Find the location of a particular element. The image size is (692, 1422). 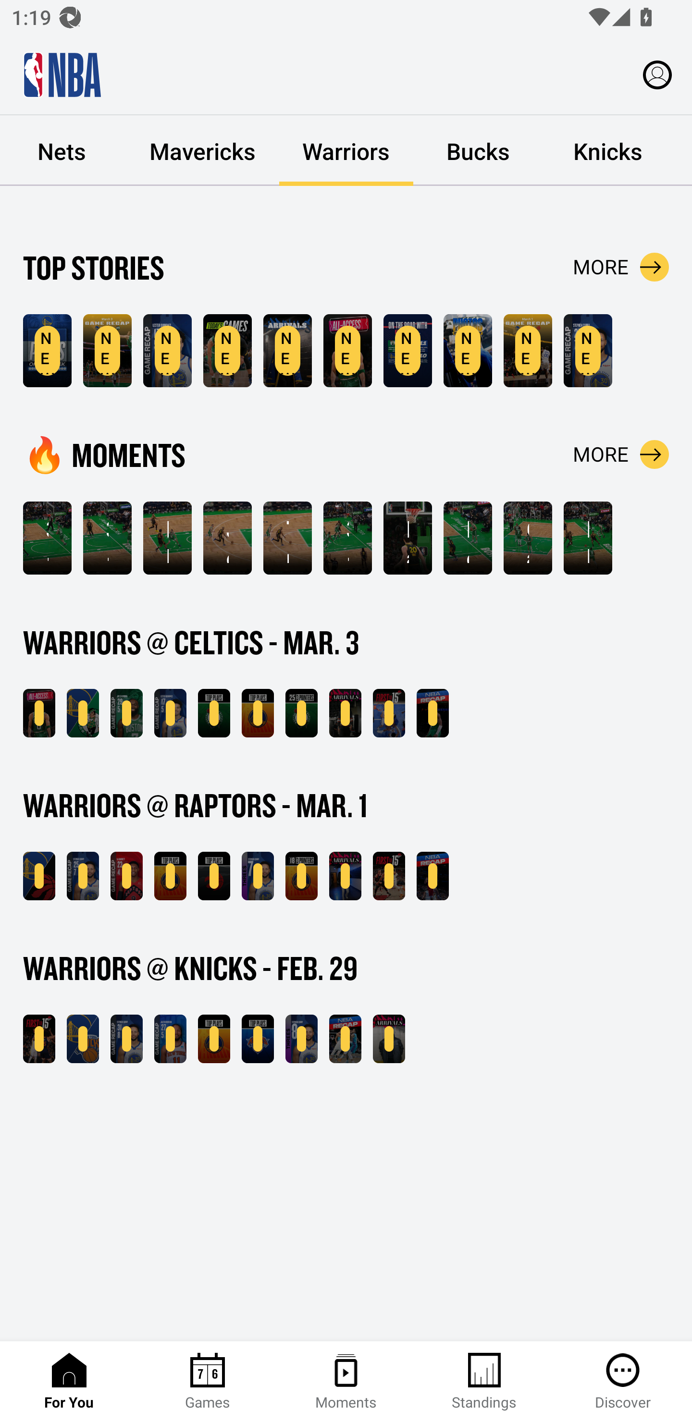

Nets is located at coordinates (63, 151).